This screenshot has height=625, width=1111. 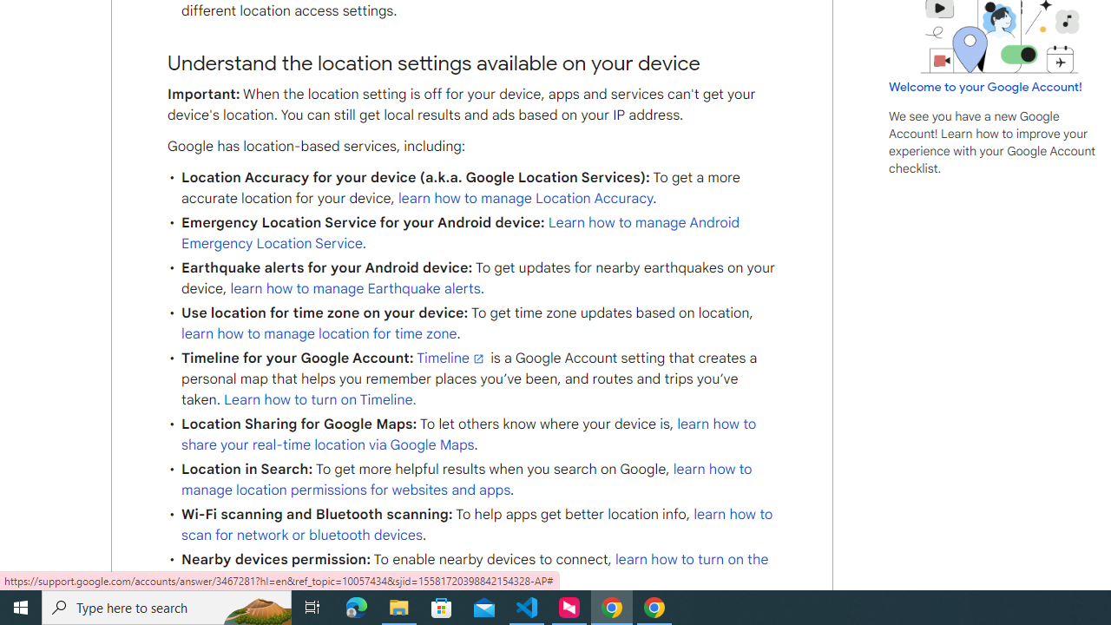 I want to click on learn how to manage Location Accuracy, so click(x=525, y=198).